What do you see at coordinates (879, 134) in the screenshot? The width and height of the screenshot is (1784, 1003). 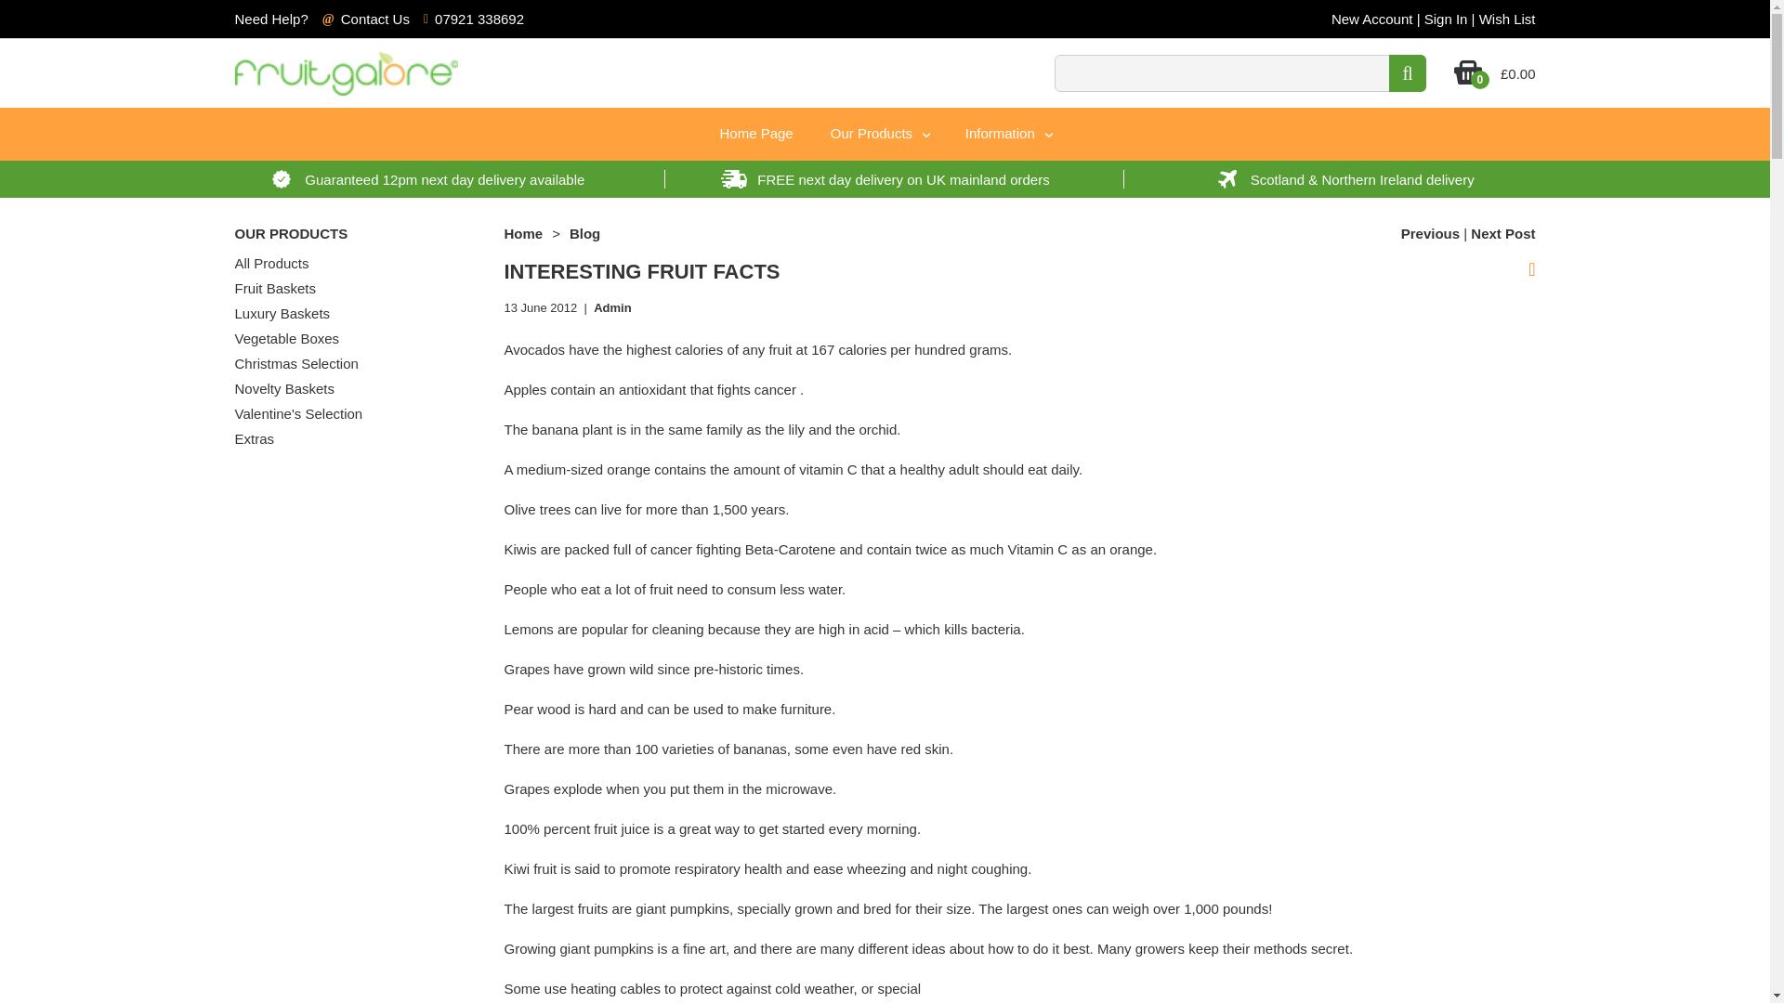 I see `Our Products` at bounding box center [879, 134].